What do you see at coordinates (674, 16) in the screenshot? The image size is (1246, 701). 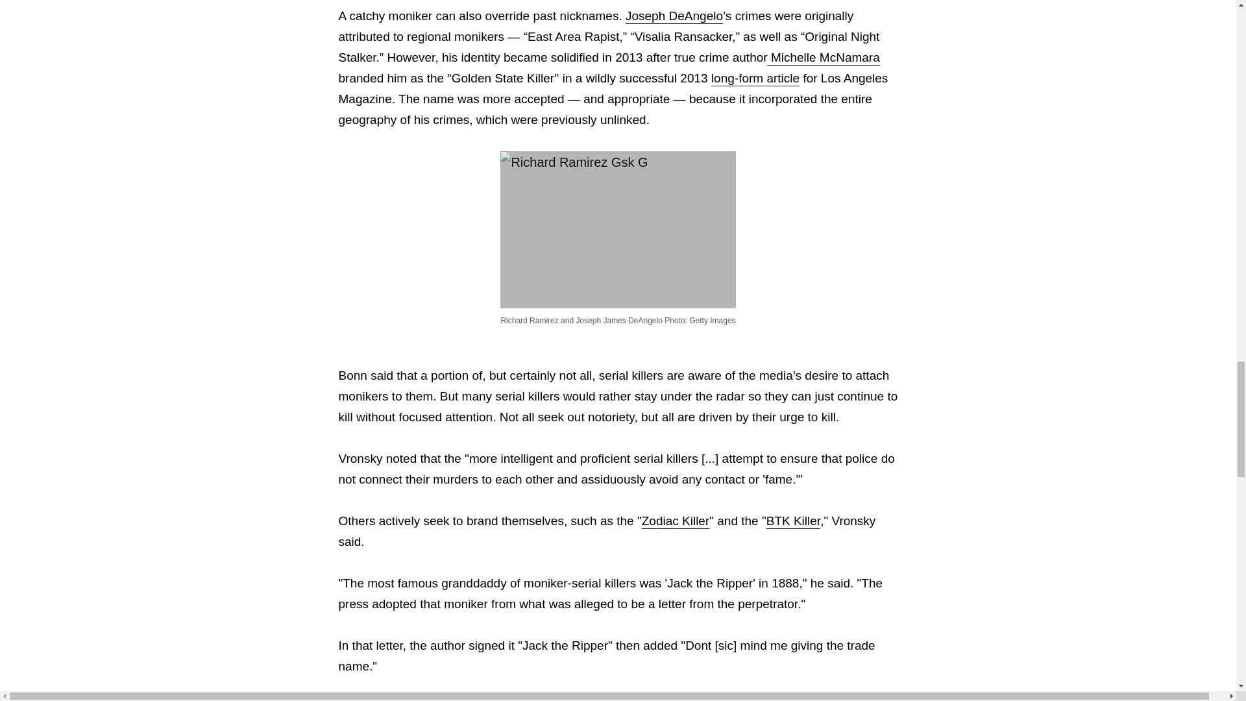 I see `Joseph DeAngelo` at bounding box center [674, 16].